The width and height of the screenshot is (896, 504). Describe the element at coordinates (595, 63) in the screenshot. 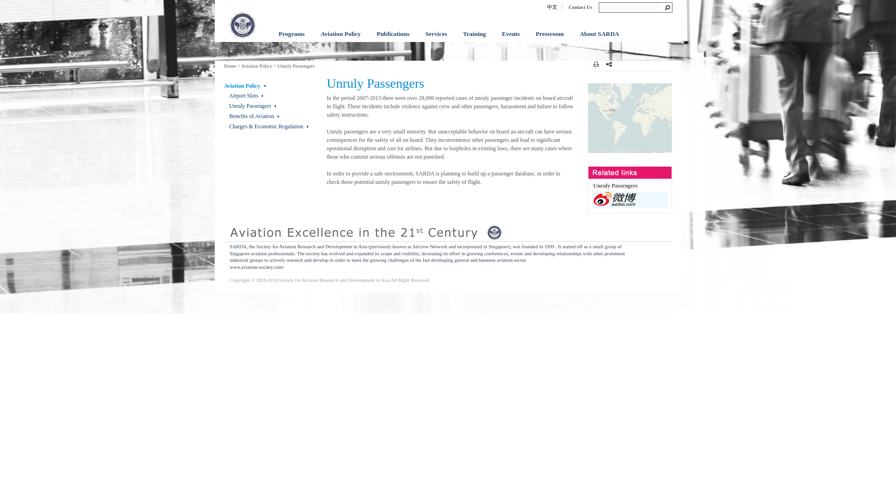

I see `Print this page` at that location.